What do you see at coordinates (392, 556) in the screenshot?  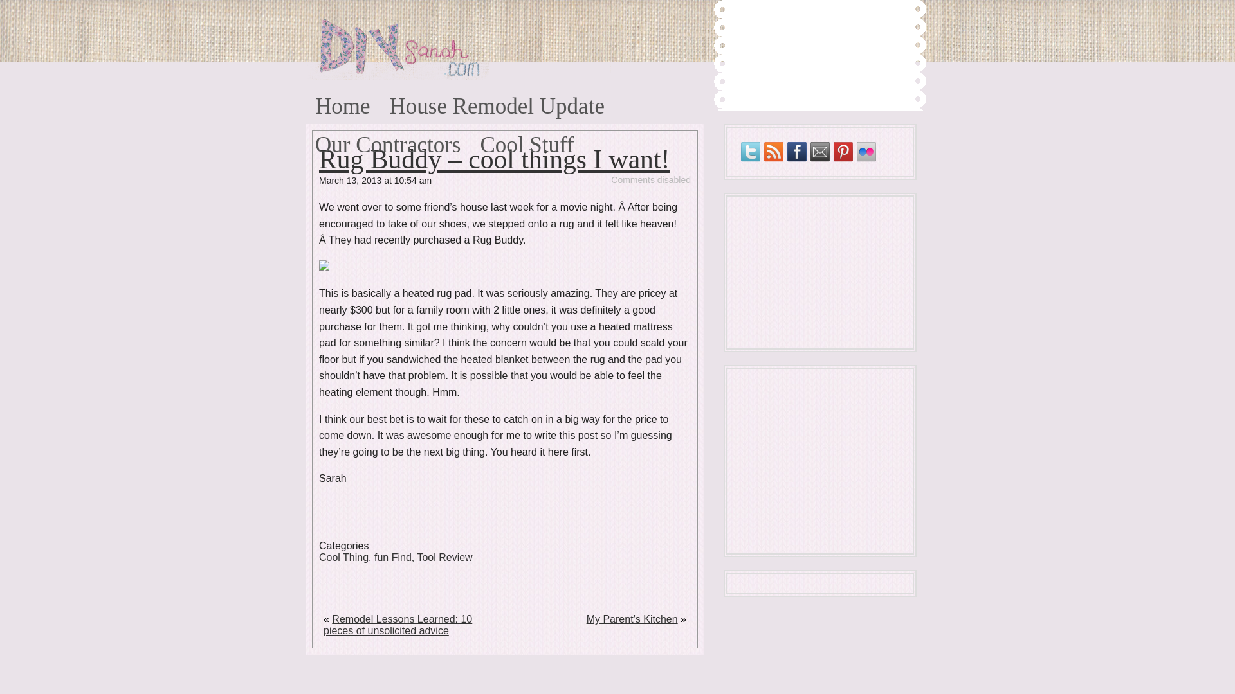 I see `fun Find` at bounding box center [392, 556].